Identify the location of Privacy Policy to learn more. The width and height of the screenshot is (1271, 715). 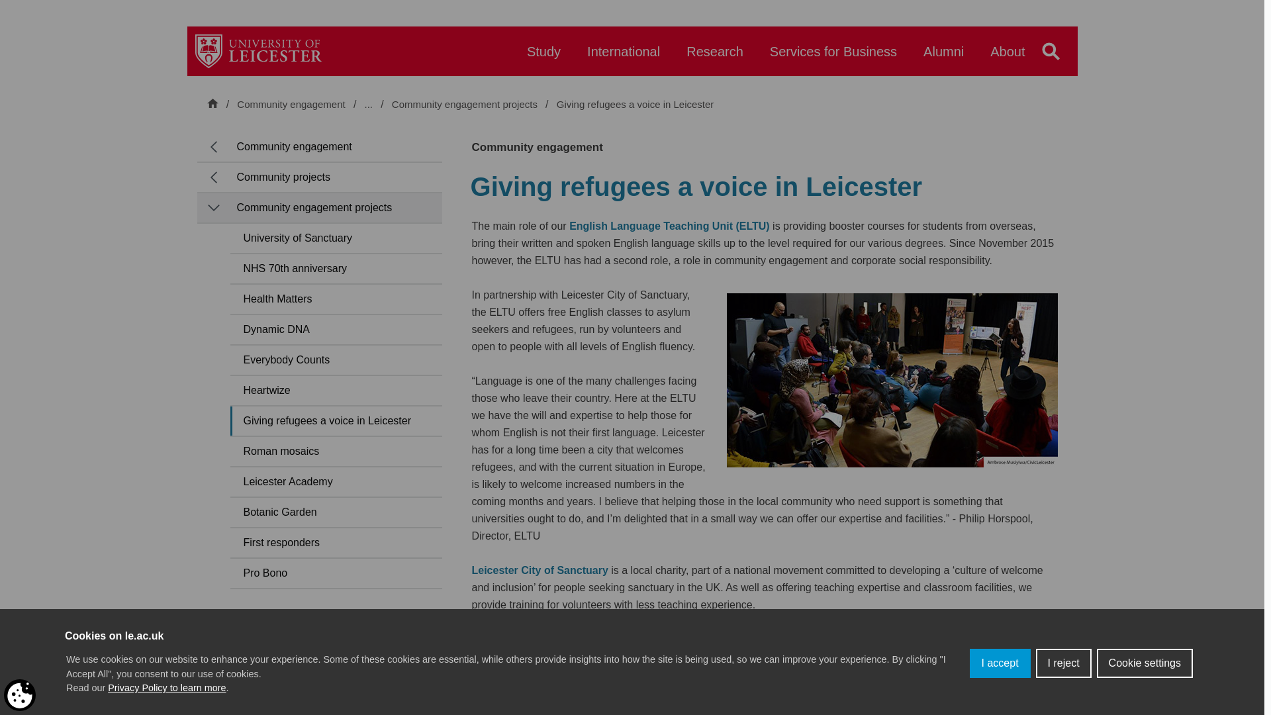
(167, 687).